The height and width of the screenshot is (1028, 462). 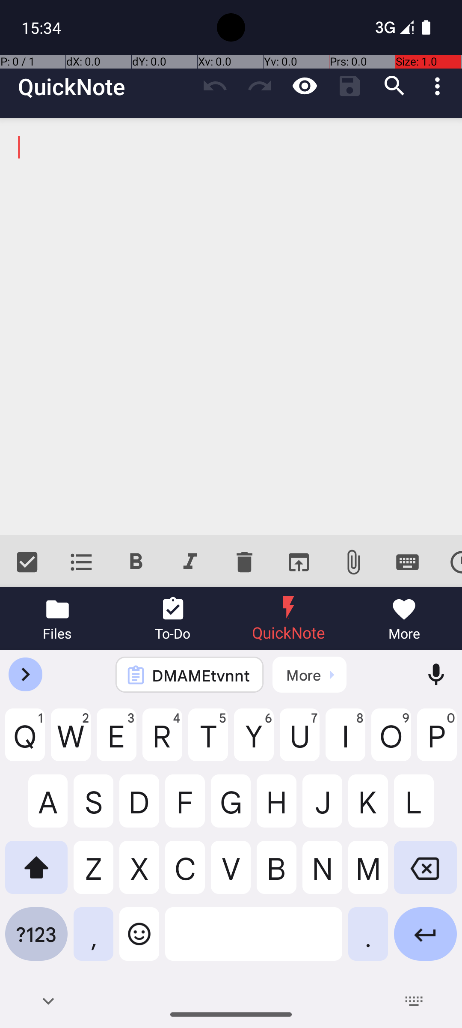 I want to click on E, so click(x=116, y=741).